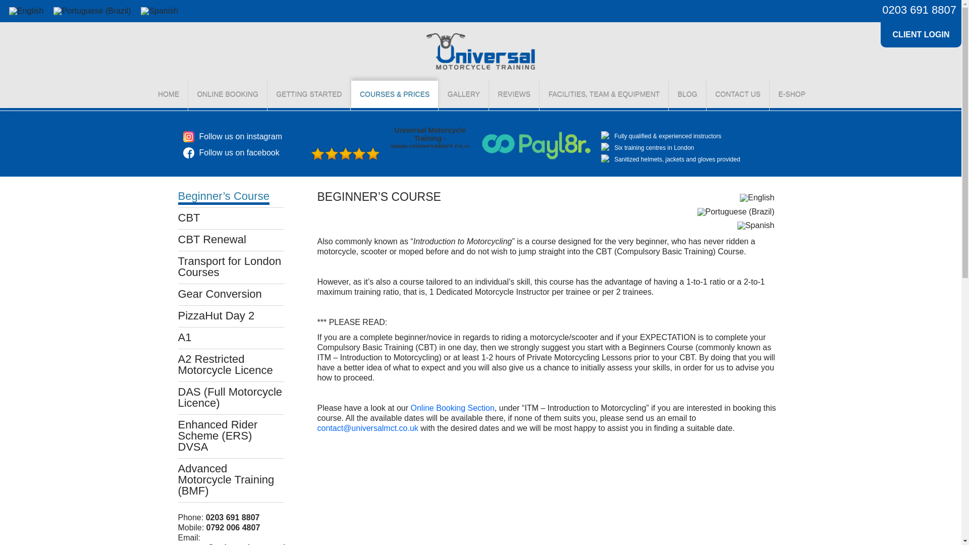  What do you see at coordinates (514, 95) in the screenshot?
I see `REVIEWS` at bounding box center [514, 95].